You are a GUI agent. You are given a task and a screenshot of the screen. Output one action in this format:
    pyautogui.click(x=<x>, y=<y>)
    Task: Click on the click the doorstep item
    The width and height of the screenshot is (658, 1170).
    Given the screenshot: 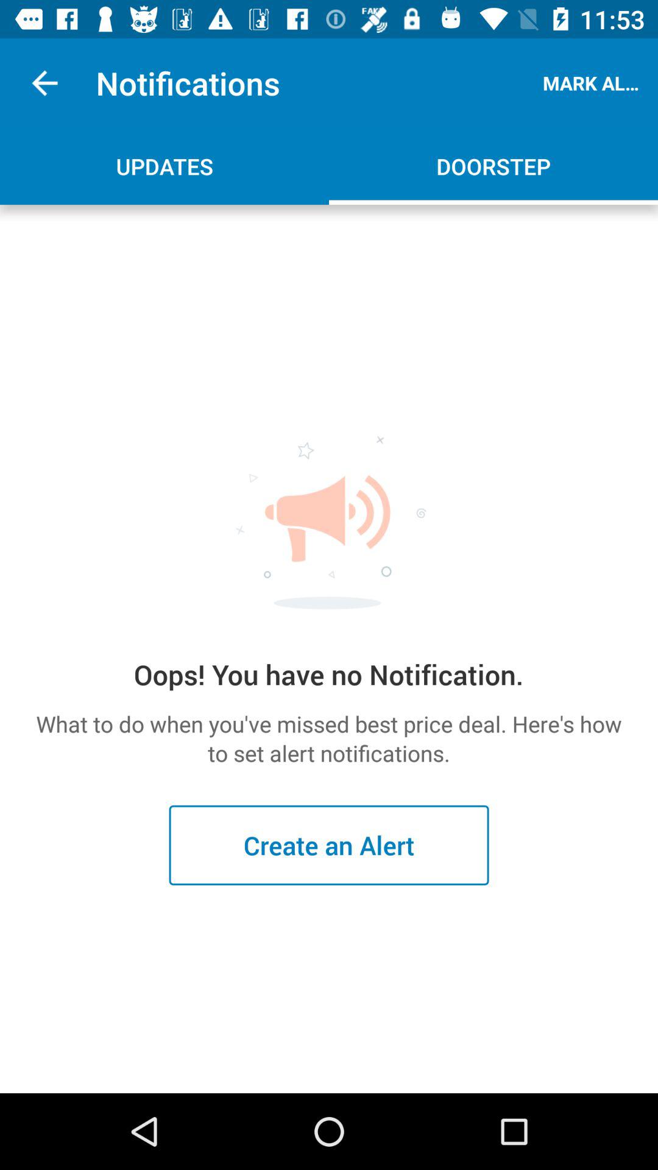 What is the action you would take?
    pyautogui.click(x=493, y=166)
    